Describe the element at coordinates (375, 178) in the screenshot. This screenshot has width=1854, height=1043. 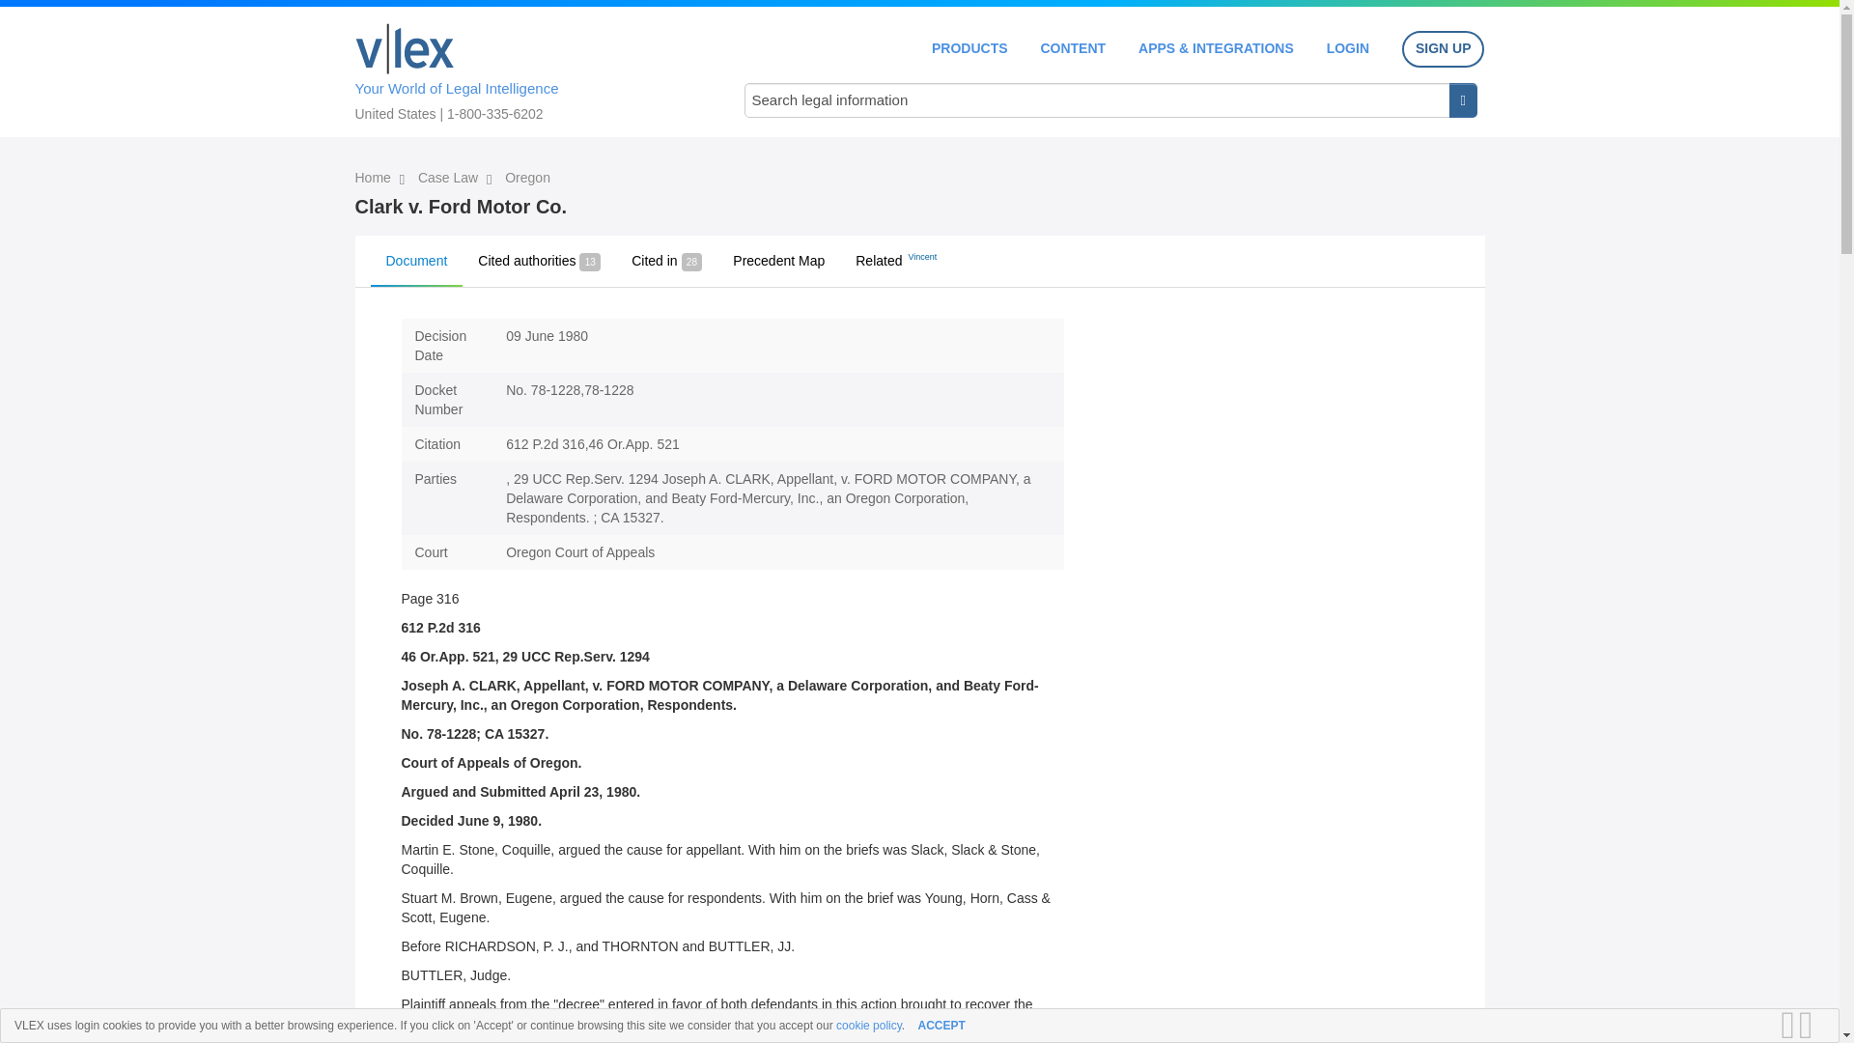
I see `Home` at that location.